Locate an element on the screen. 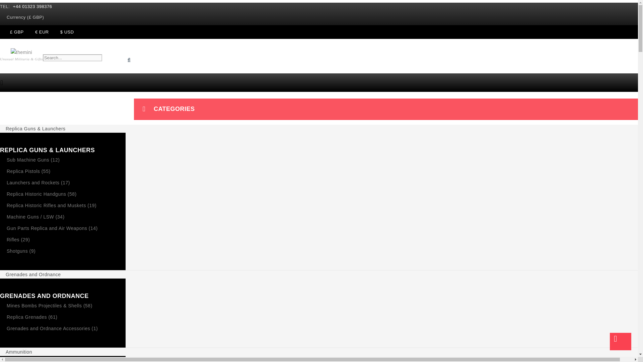  CONTACT US is located at coordinates (112, 101).